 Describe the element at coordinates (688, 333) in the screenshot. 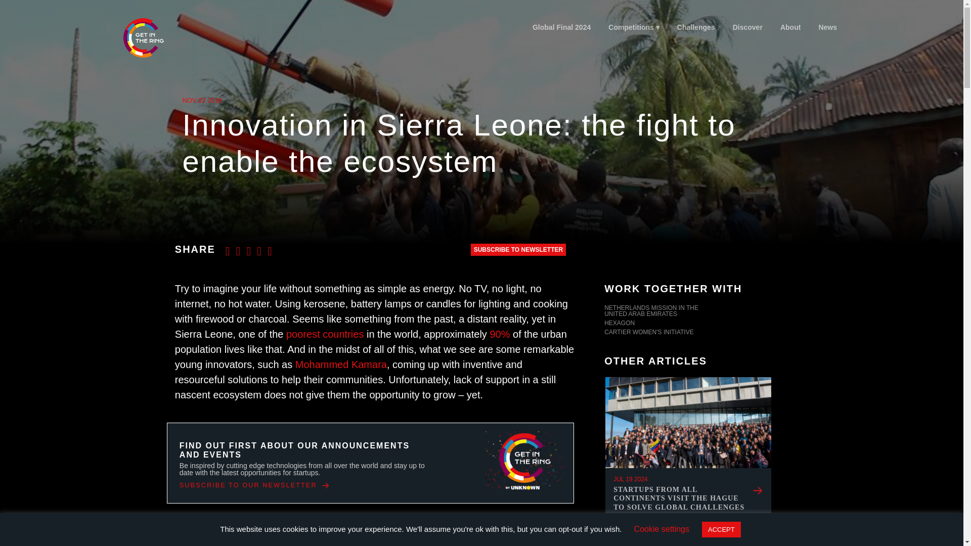

I see `CARTIER WOMEN'S INITIATIVE` at that location.